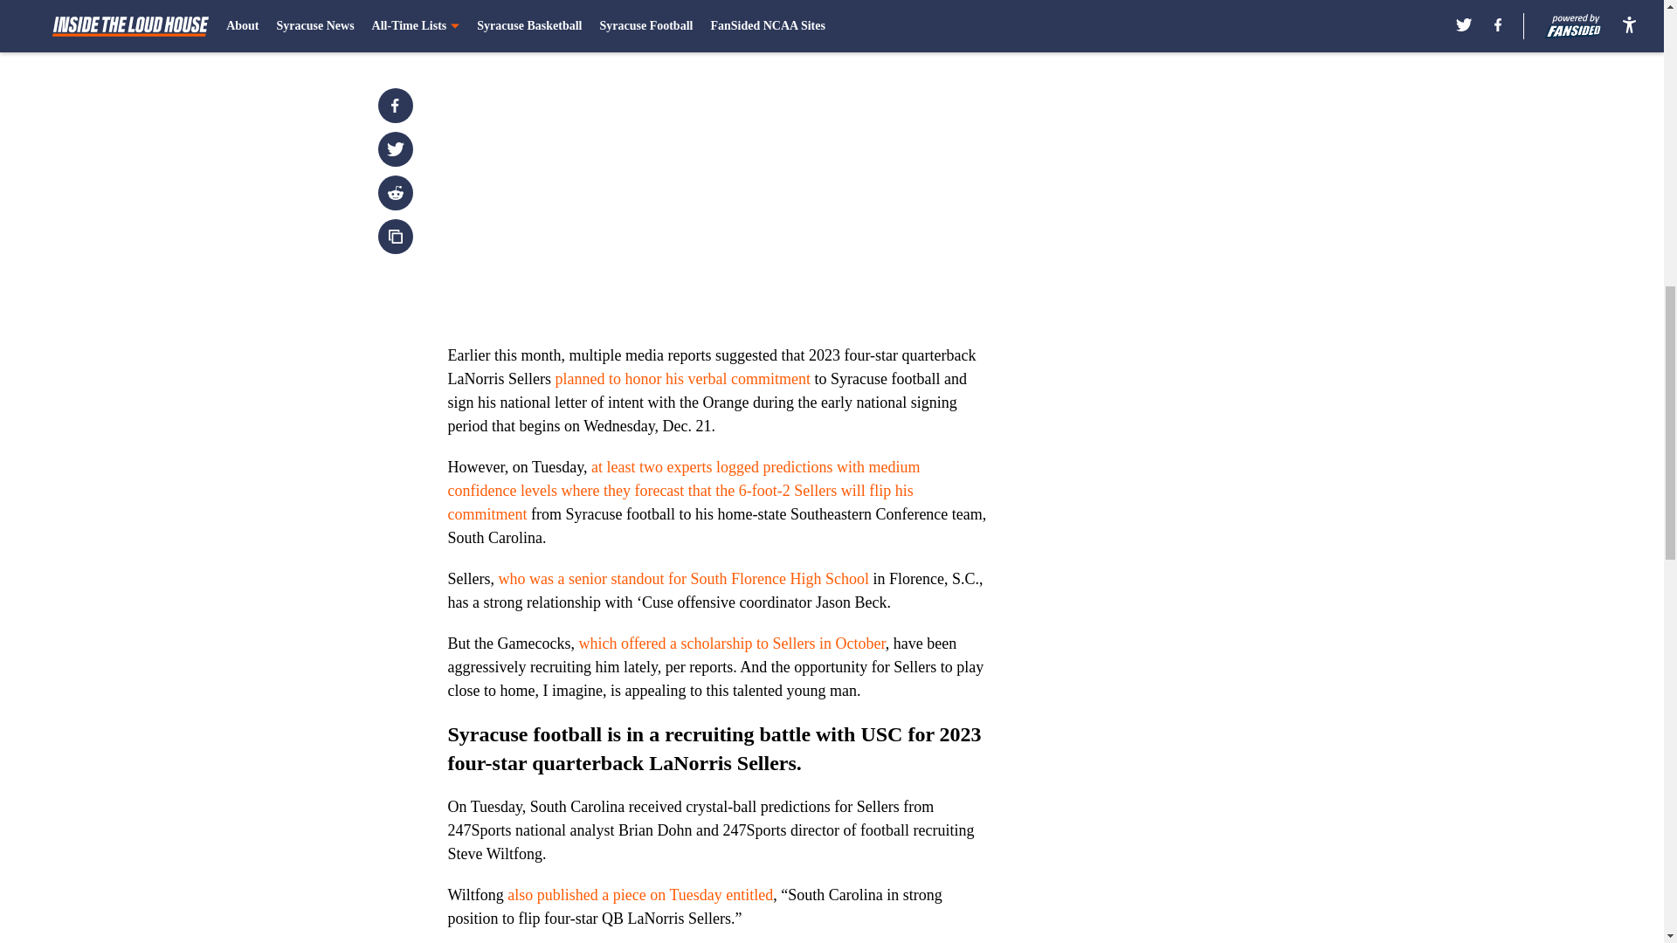 The image size is (1677, 943). I want to click on who was a senior standout for South Florence High School, so click(683, 578).